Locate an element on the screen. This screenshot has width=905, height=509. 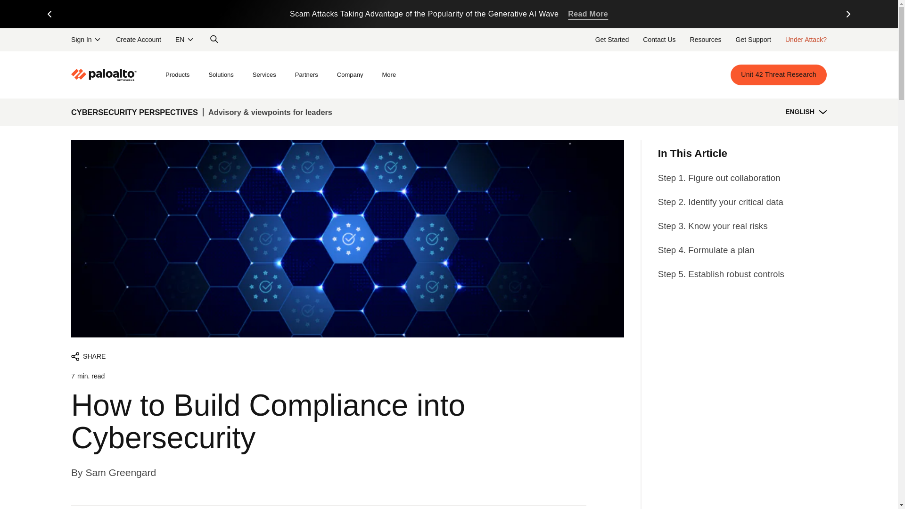
Get Support is located at coordinates (753, 39).